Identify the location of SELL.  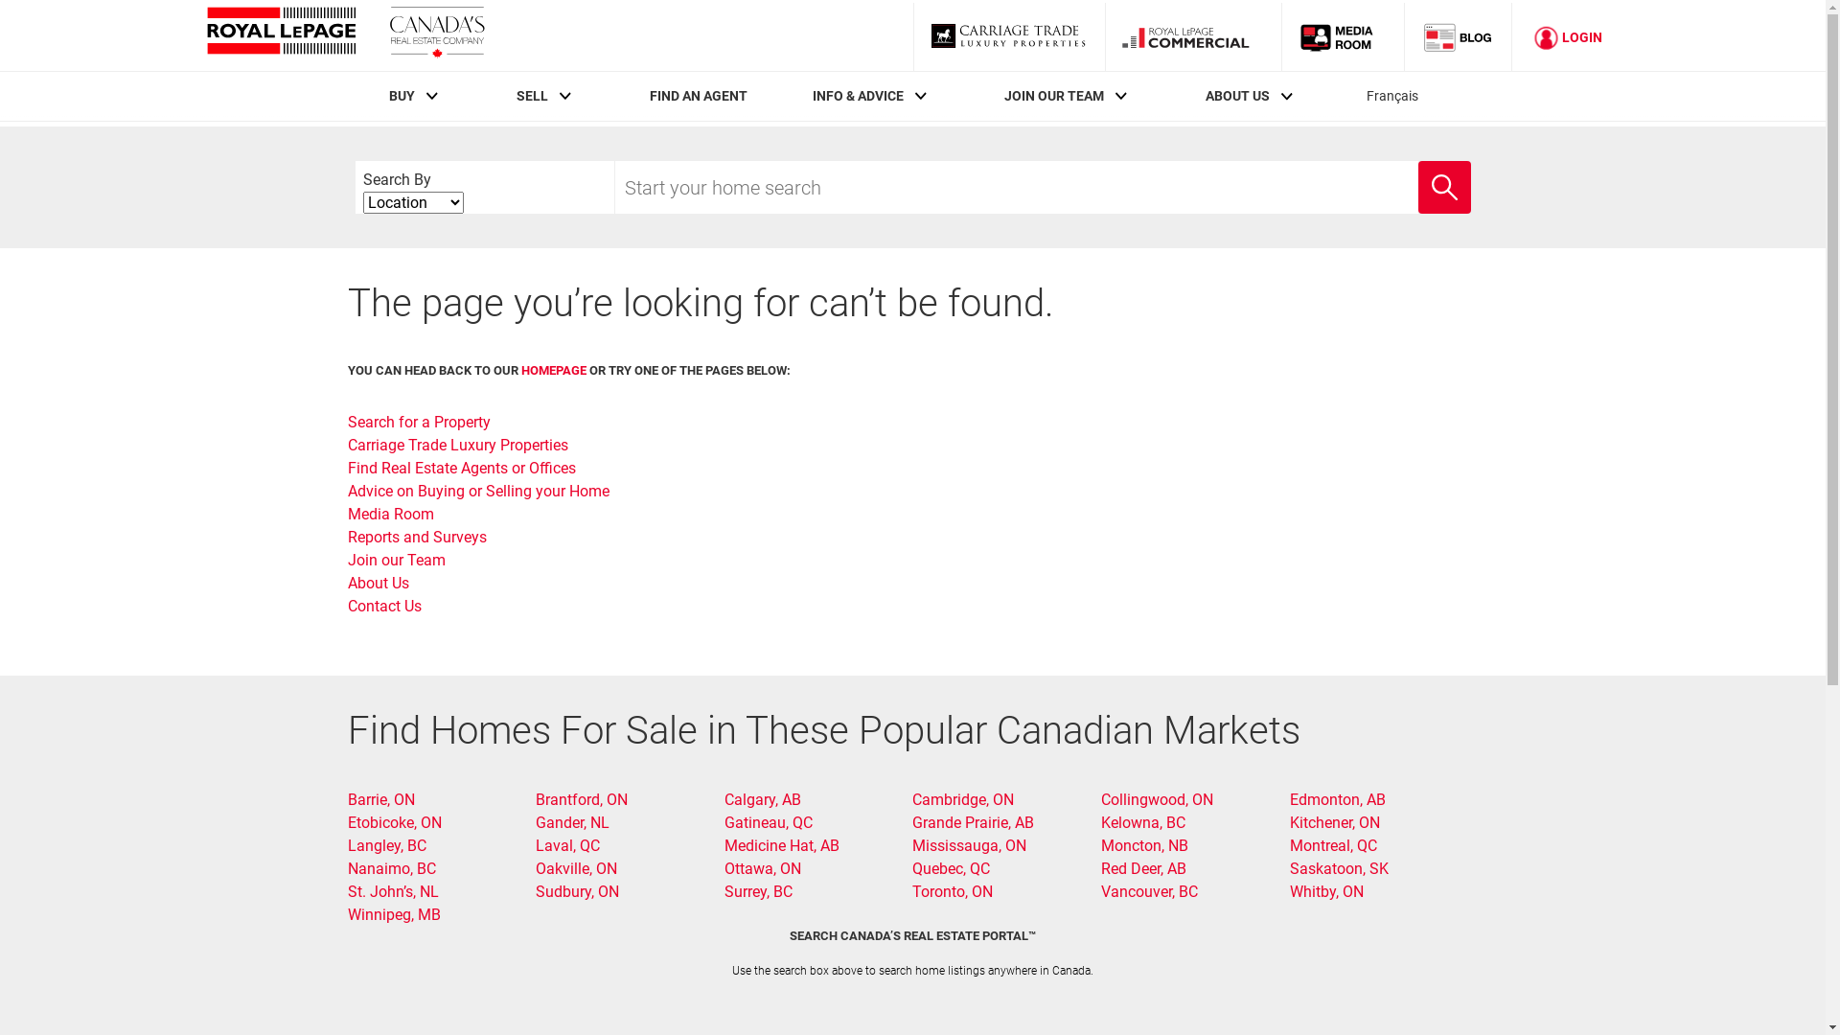
(533, 96).